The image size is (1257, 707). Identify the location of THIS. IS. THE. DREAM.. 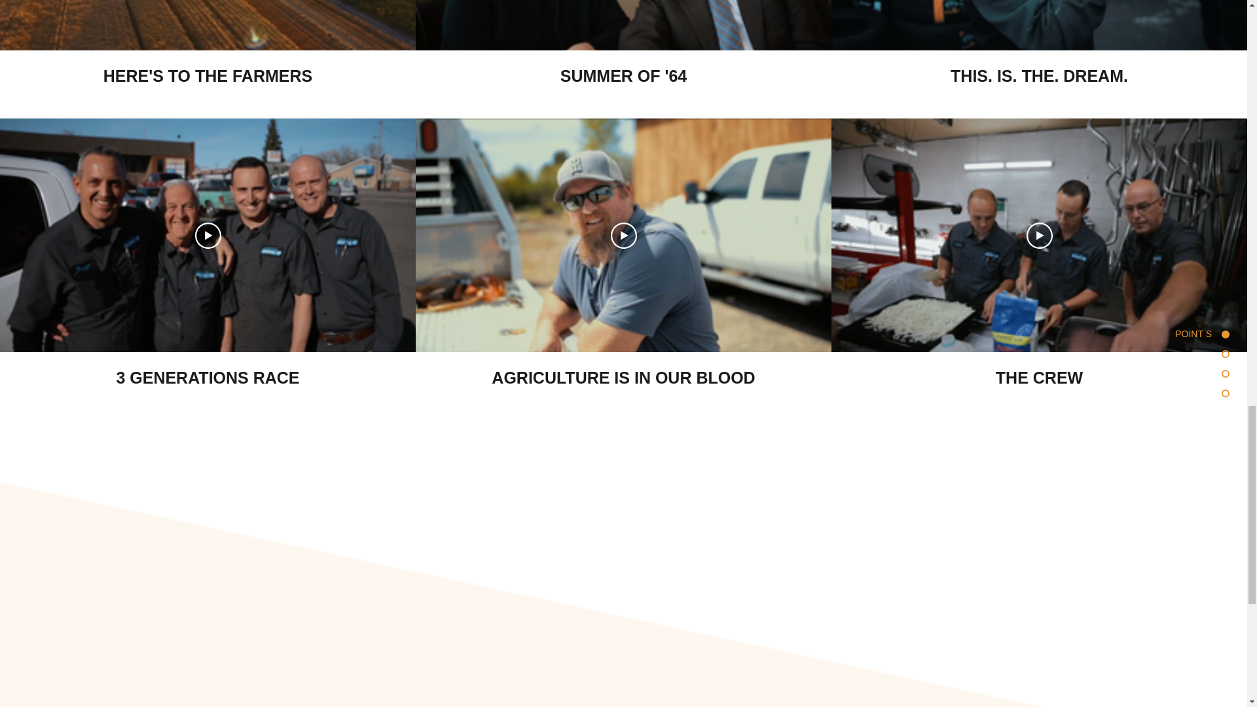
(1040, 76).